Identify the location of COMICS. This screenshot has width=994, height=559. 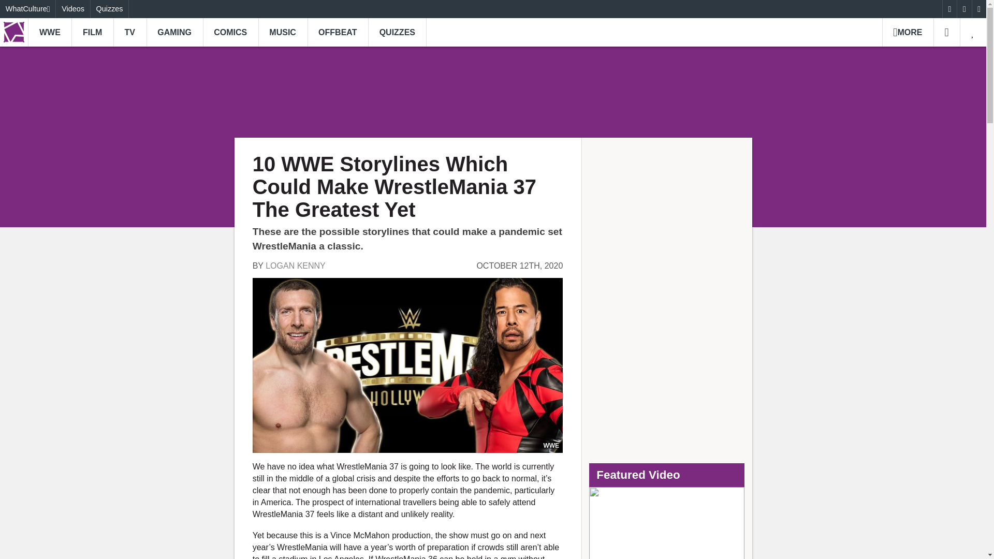
(230, 32).